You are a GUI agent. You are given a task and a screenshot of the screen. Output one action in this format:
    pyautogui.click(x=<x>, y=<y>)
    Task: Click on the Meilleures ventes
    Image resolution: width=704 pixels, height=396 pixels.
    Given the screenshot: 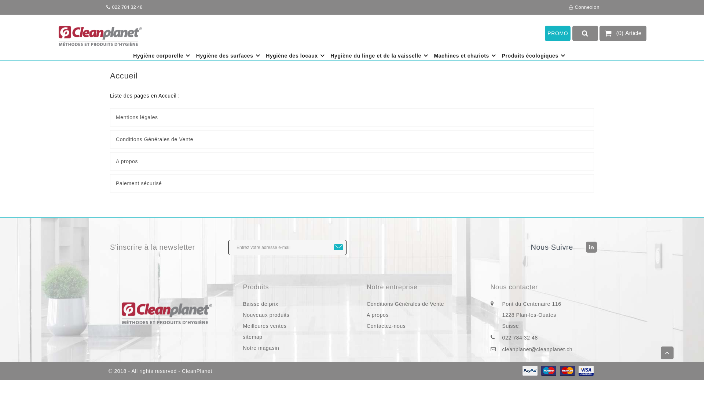 What is the action you would take?
    pyautogui.click(x=297, y=326)
    